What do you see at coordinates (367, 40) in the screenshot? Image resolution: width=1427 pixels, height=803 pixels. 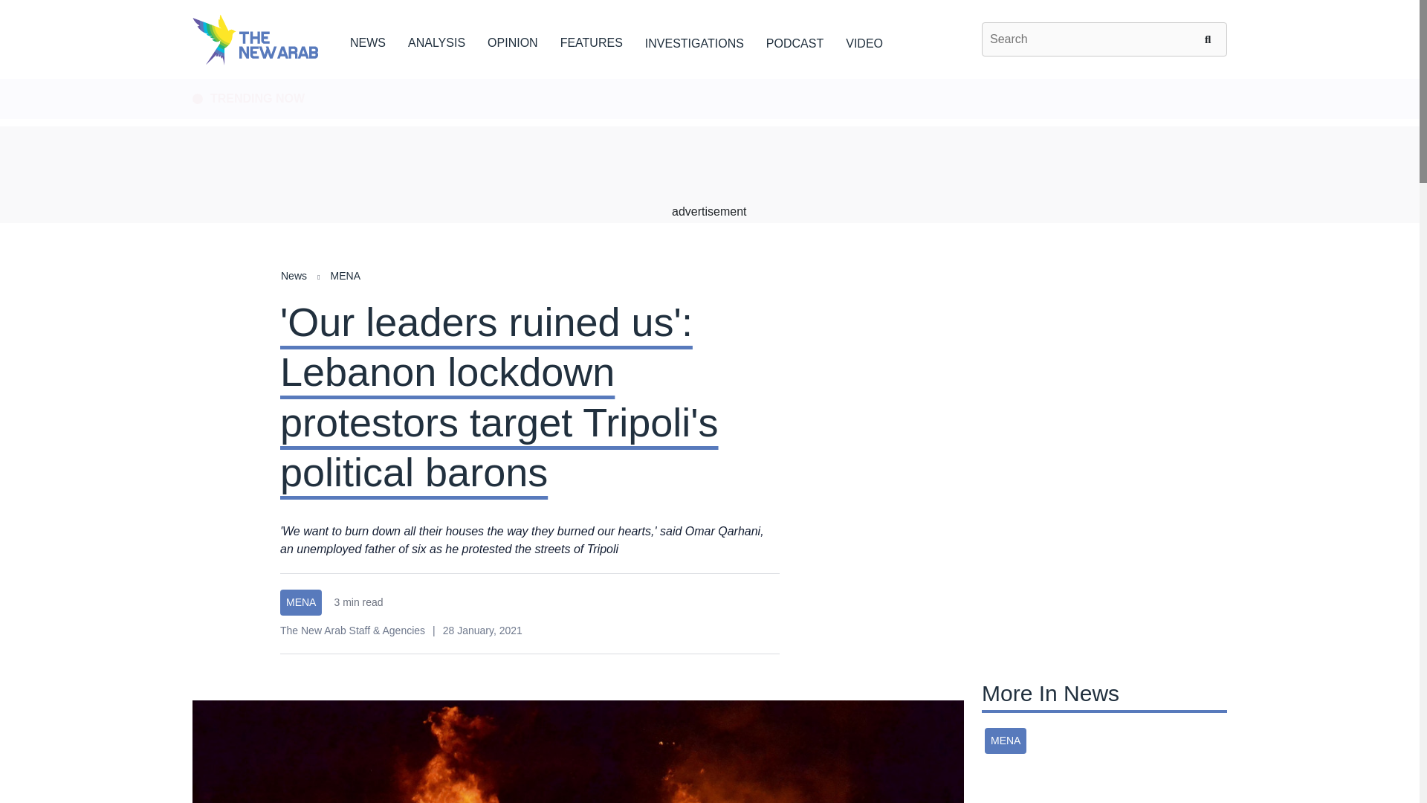 I see `NEWS` at bounding box center [367, 40].